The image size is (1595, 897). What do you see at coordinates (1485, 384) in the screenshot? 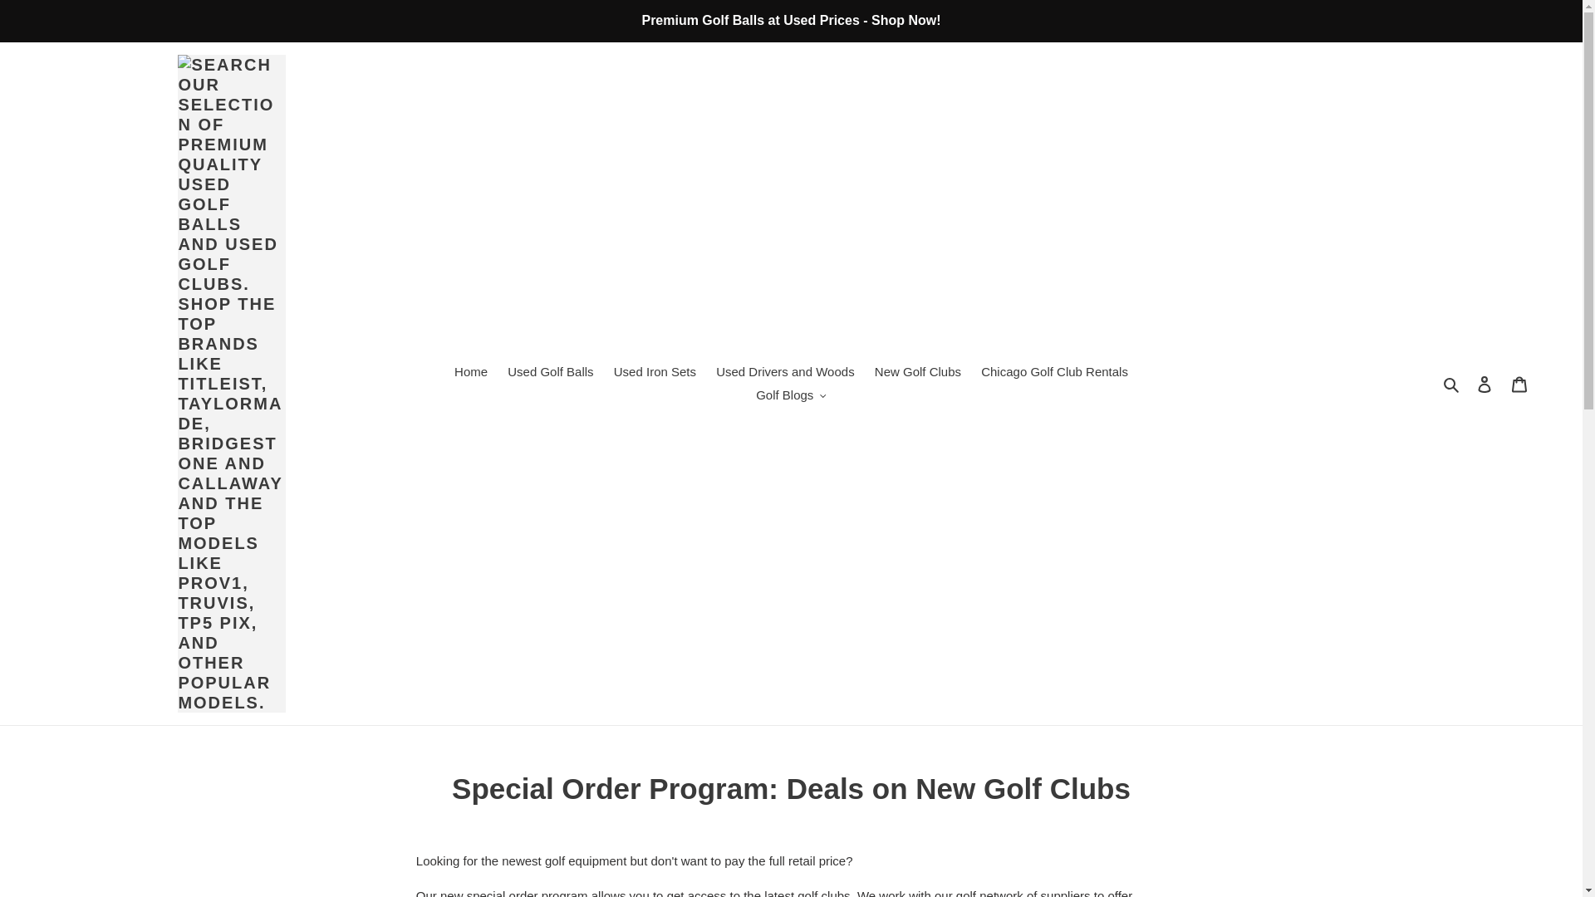
I see `Log in` at bounding box center [1485, 384].